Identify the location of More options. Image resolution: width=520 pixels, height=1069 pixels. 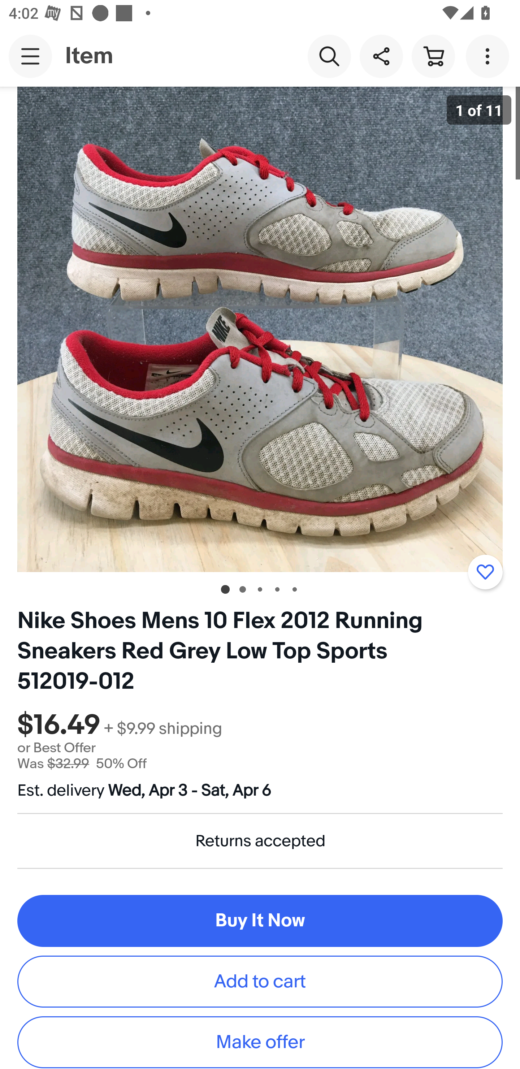
(490, 56).